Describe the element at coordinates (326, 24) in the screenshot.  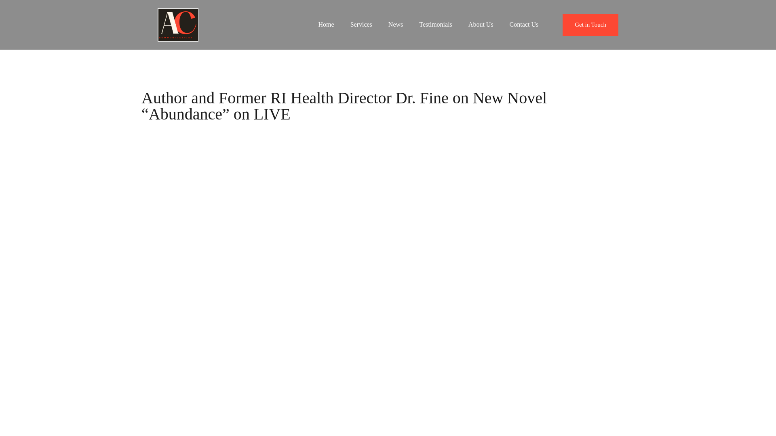
I see `Home` at that location.